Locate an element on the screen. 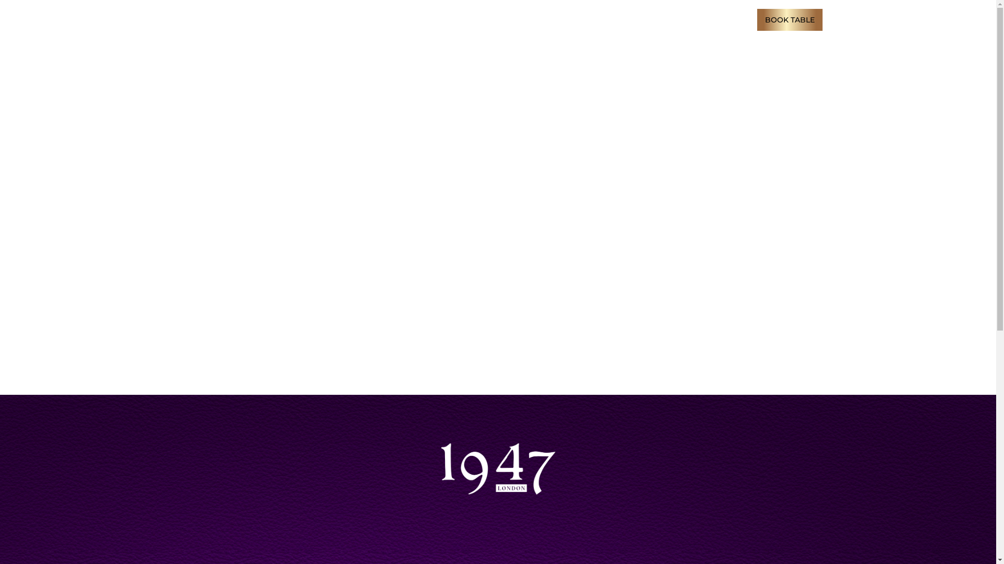 The height and width of the screenshot is (564, 1004). MENUS is located at coordinates (500, 19).